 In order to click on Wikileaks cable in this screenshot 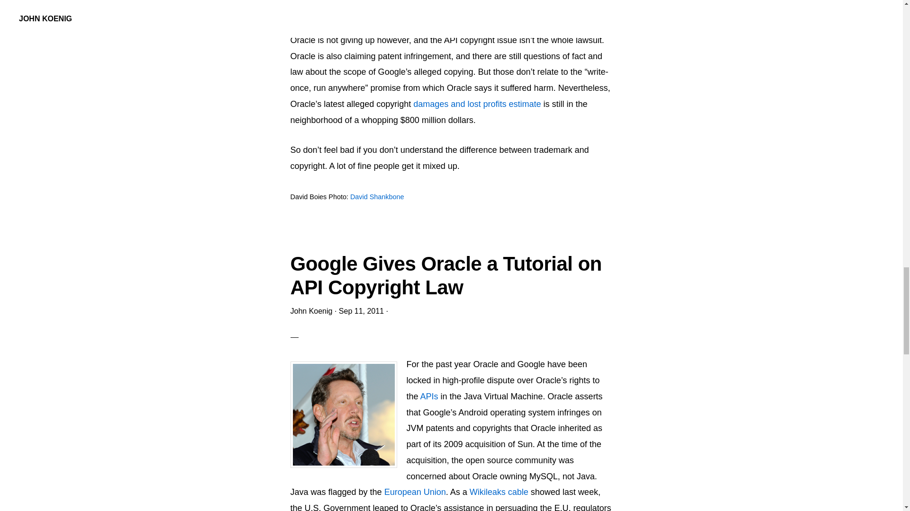, I will do `click(500, 492)`.